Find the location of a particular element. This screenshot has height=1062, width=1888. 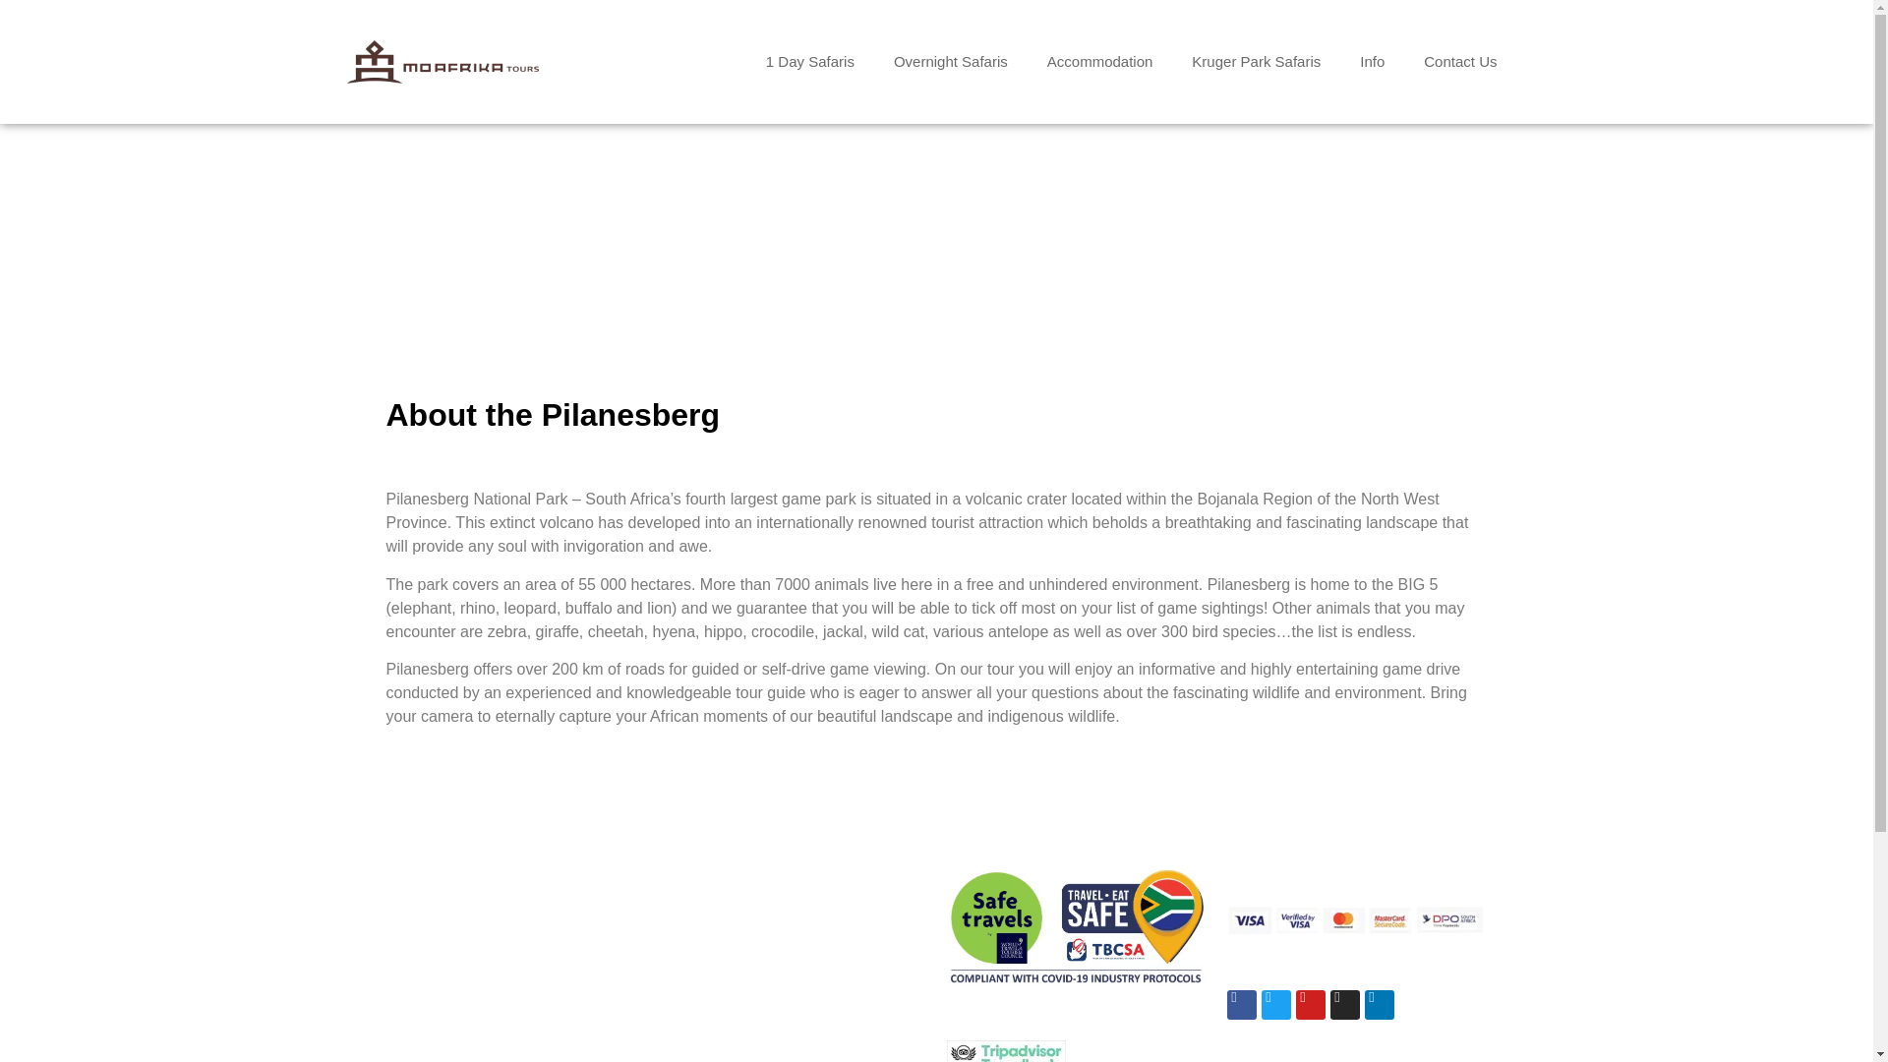

Ultimate Open Vehicle Tour is located at coordinates (480, 963).